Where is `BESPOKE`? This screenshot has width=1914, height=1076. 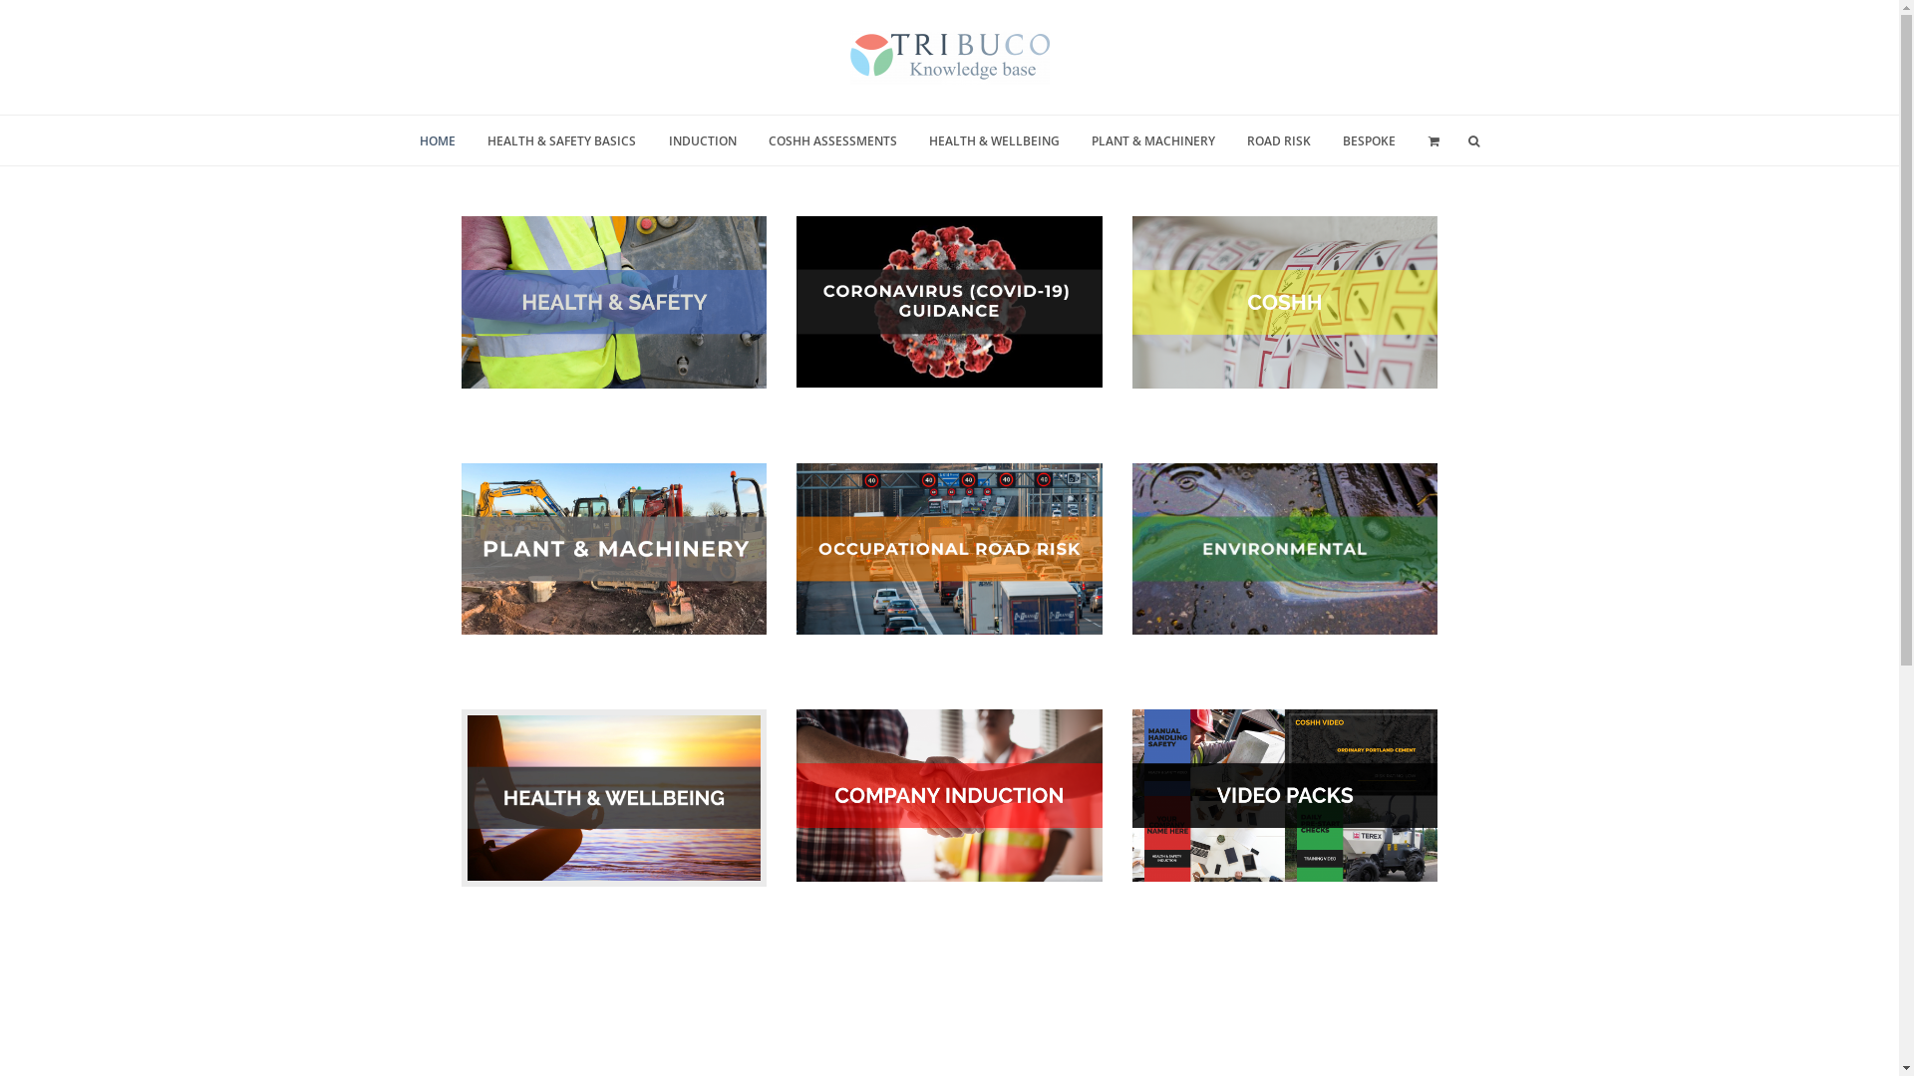 BESPOKE is located at coordinates (1370, 140).